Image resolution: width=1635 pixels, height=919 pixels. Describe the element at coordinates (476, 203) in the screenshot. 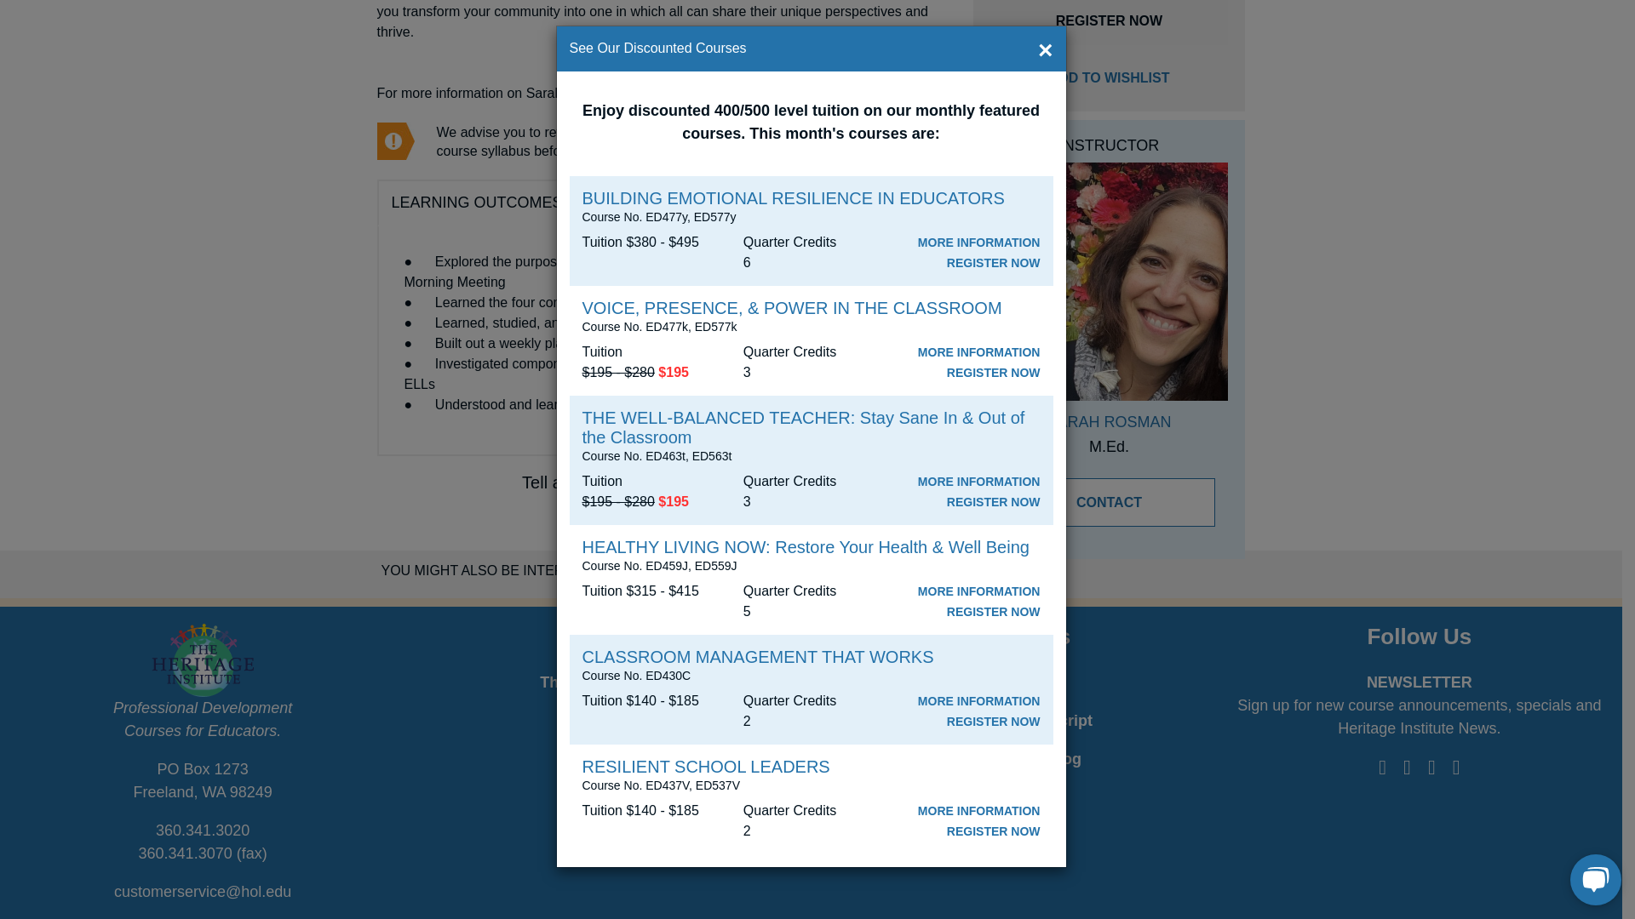

I see `Learning Outcomes` at that location.